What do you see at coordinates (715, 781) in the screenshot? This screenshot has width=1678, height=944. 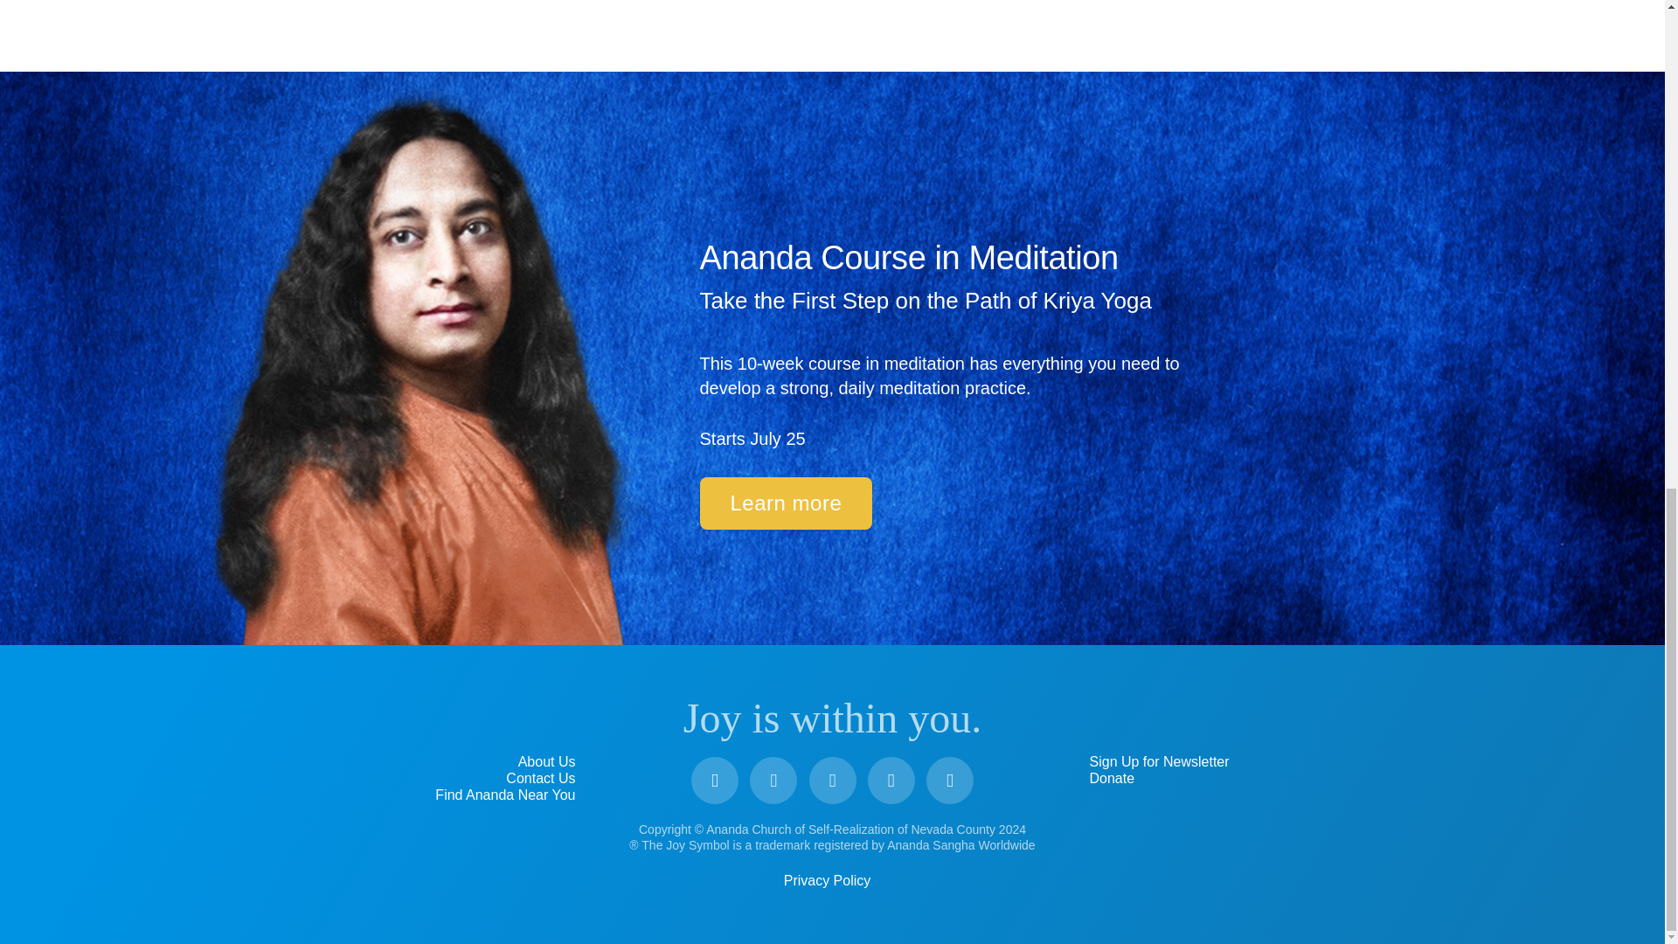 I see `Facebook` at bounding box center [715, 781].